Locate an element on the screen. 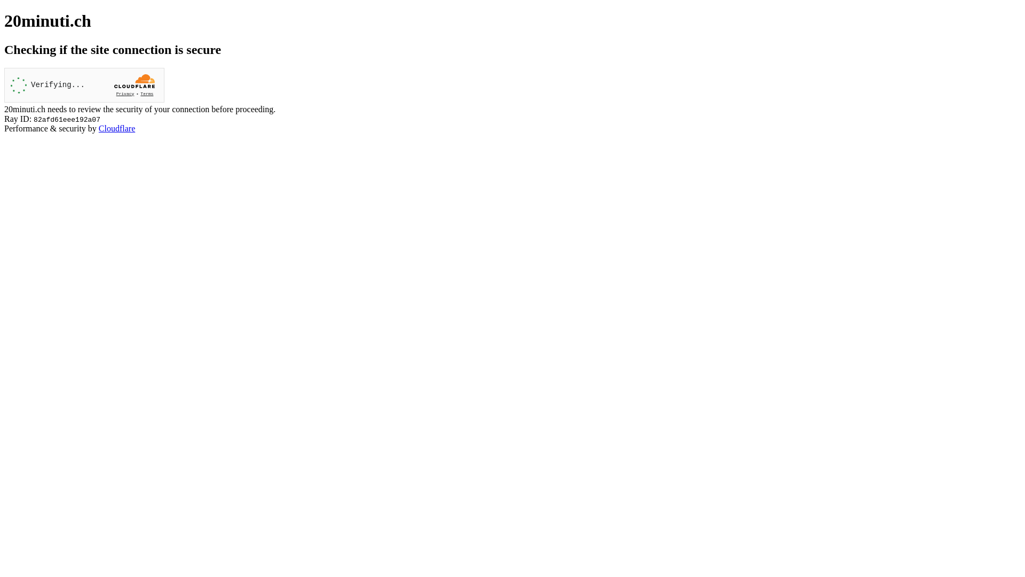 The height and width of the screenshot is (577, 1025). Widget containing a Cloudflare security challenge is located at coordinates (84, 85).